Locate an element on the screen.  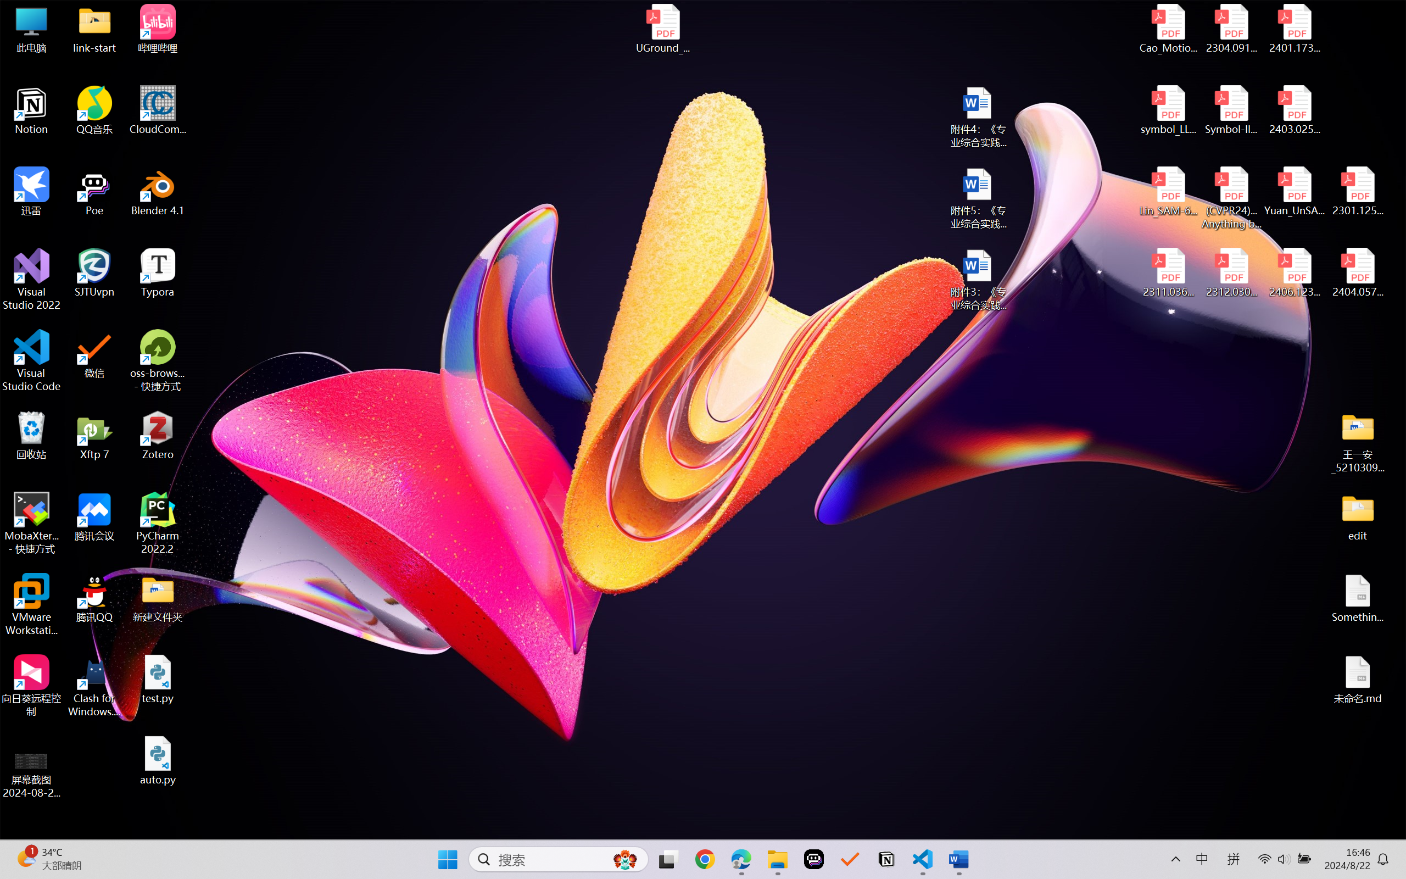
2304.09121v3.pdf is located at coordinates (1231, 29).